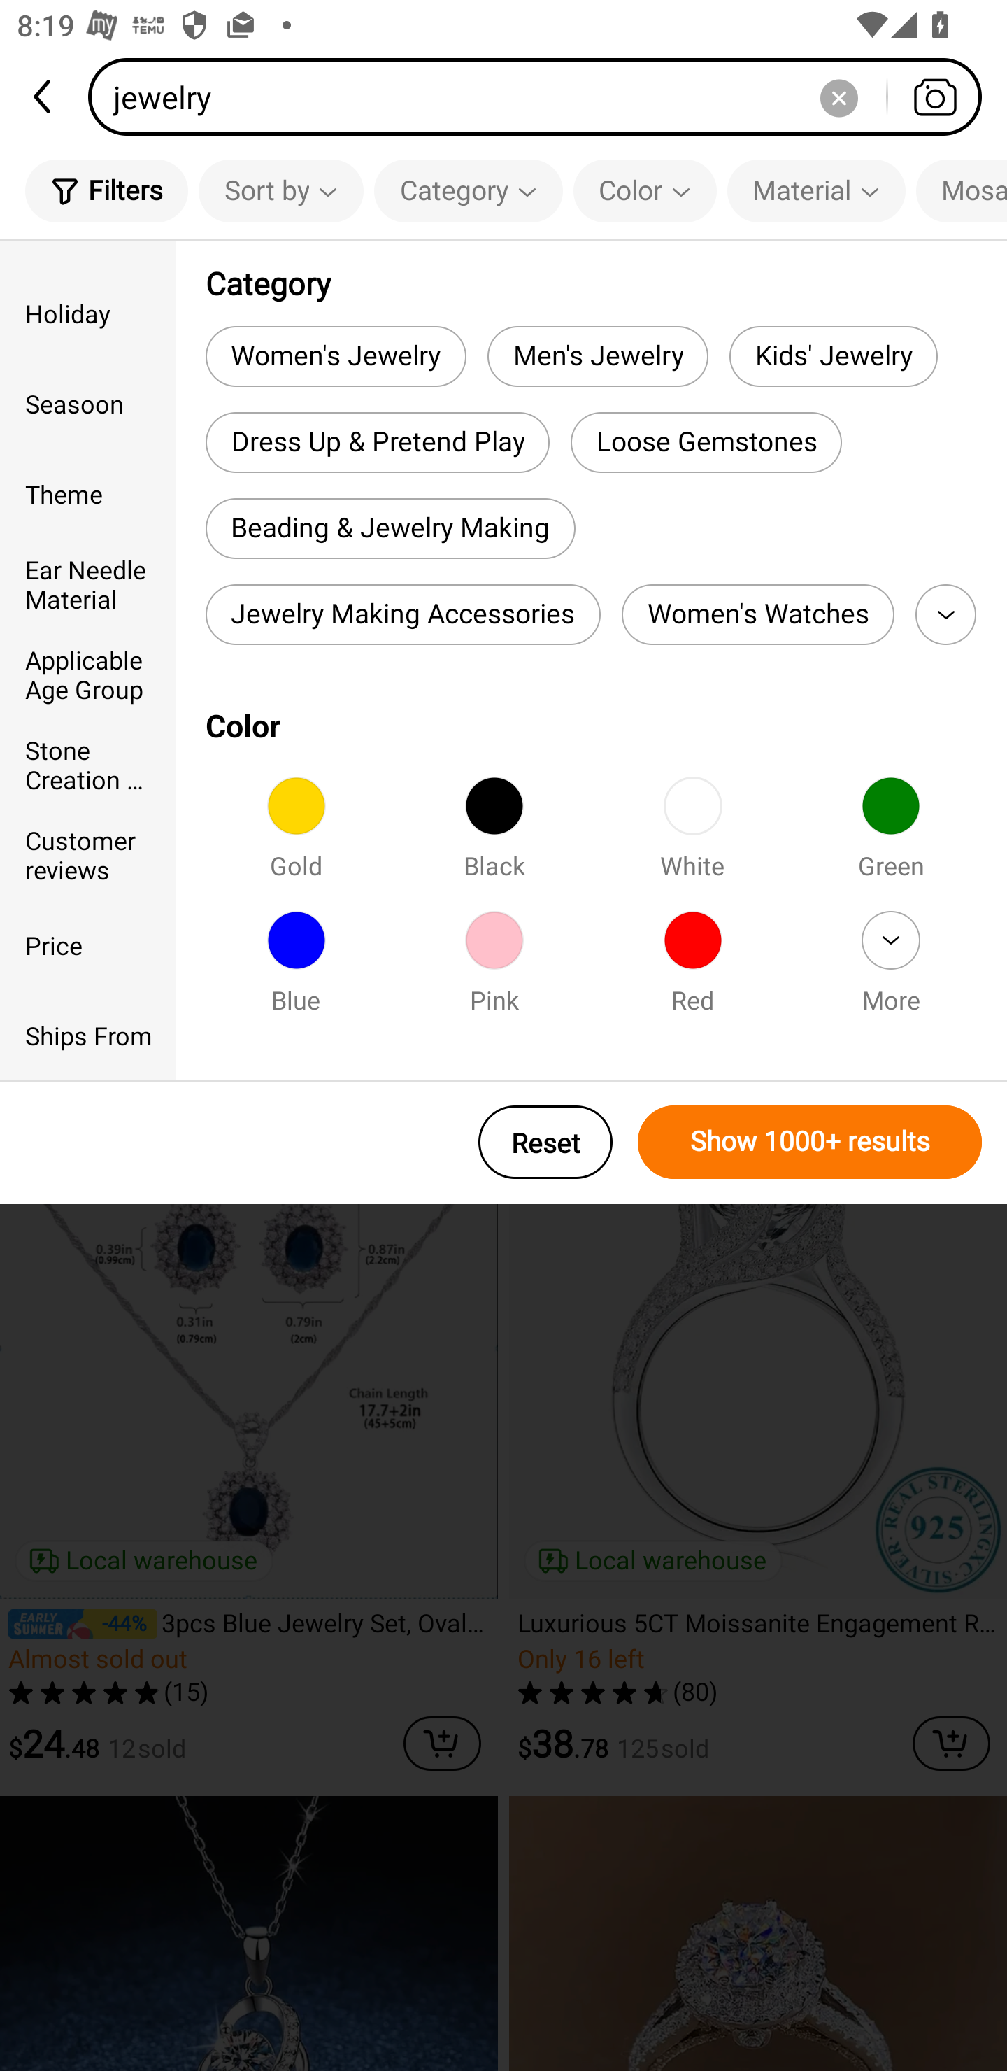  Describe the element at coordinates (962, 190) in the screenshot. I see `Mosaic Material` at that location.